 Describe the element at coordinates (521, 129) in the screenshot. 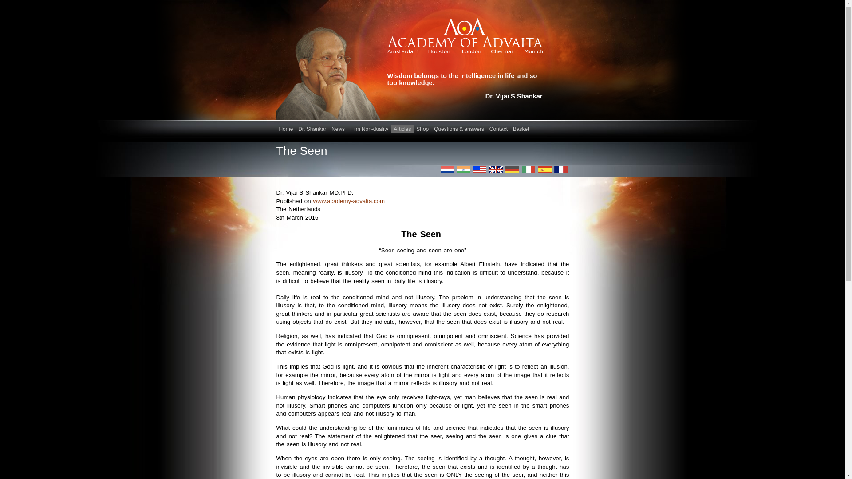

I see `Basket` at that location.